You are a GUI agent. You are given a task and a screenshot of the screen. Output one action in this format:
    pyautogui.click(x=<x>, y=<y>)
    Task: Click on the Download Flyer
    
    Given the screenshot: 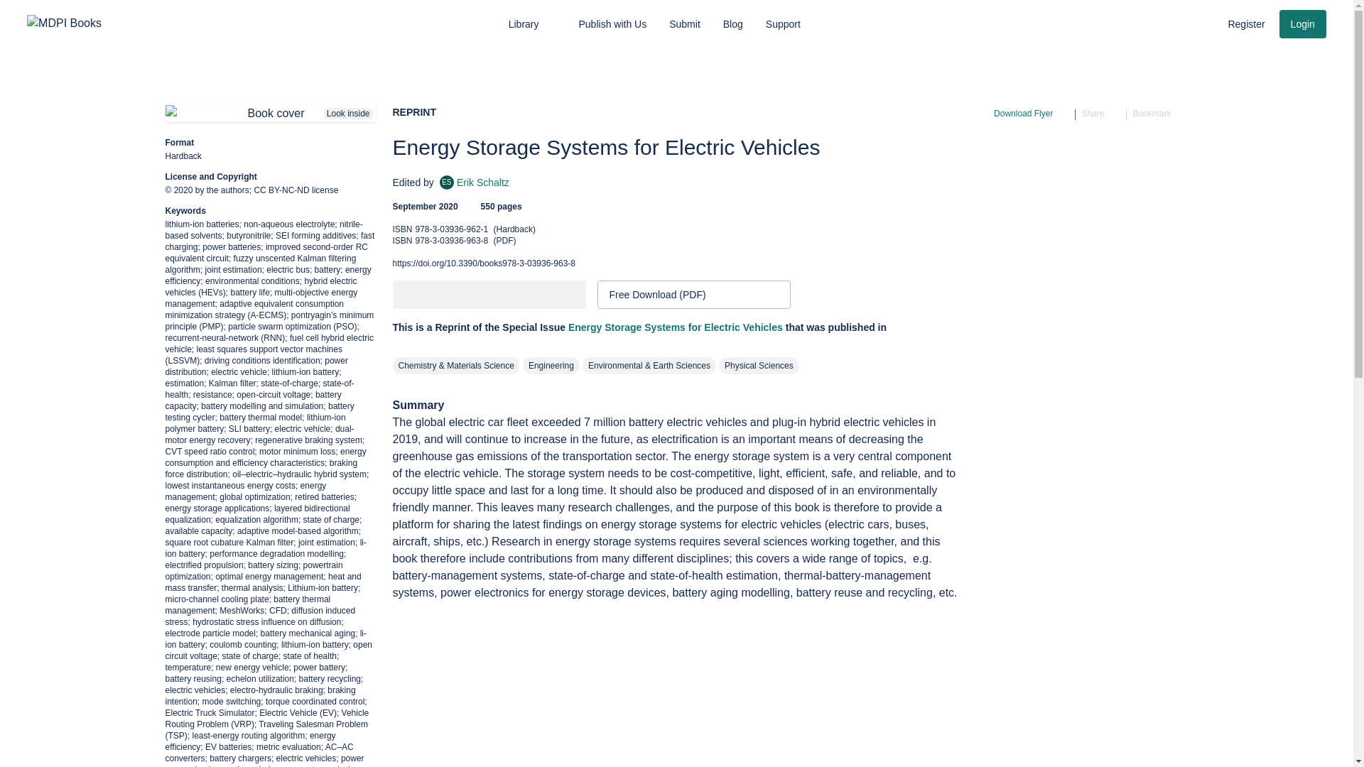 What is the action you would take?
    pyautogui.click(x=1101, y=113)
    